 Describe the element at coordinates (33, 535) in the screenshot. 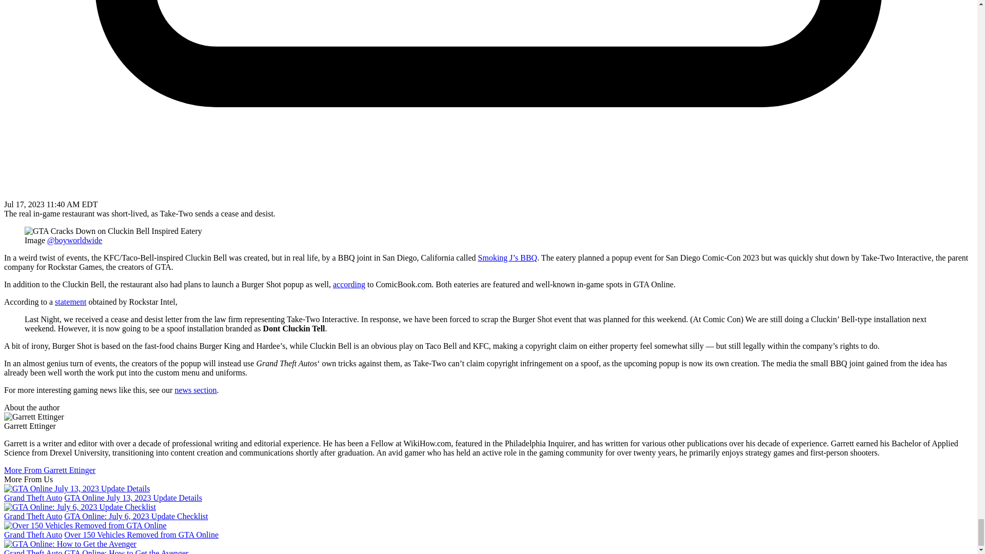

I see `Grand Theft Auto` at that location.